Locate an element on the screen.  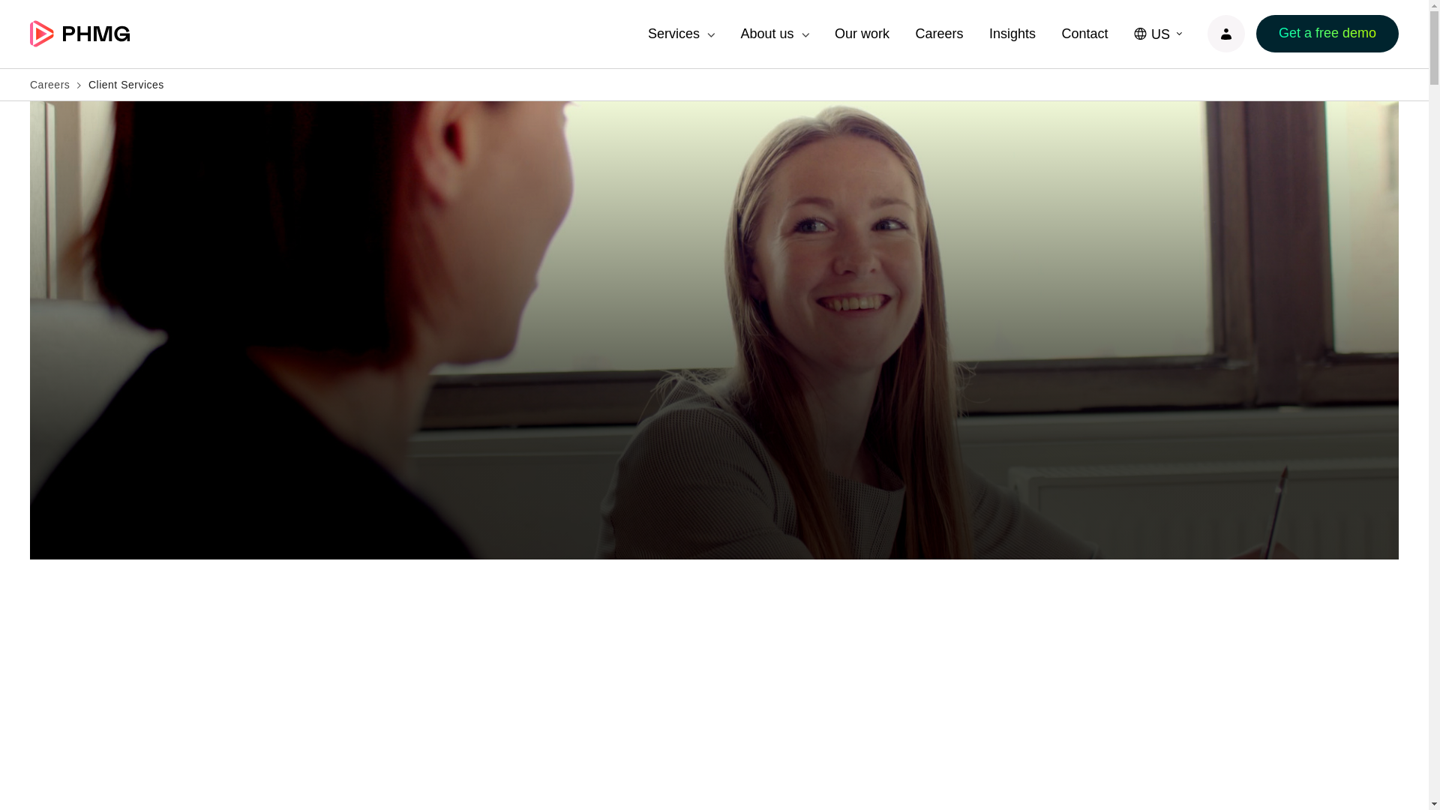
Careers is located at coordinates (939, 34).